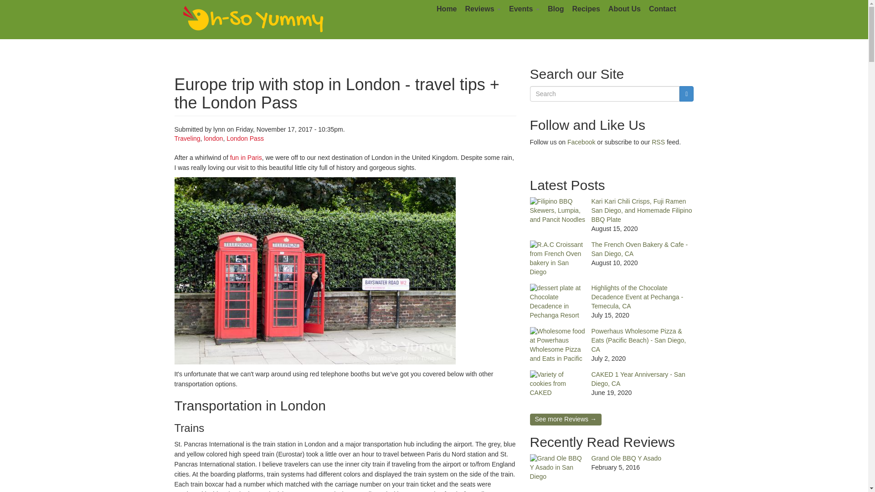  What do you see at coordinates (586, 9) in the screenshot?
I see `Recipes` at bounding box center [586, 9].